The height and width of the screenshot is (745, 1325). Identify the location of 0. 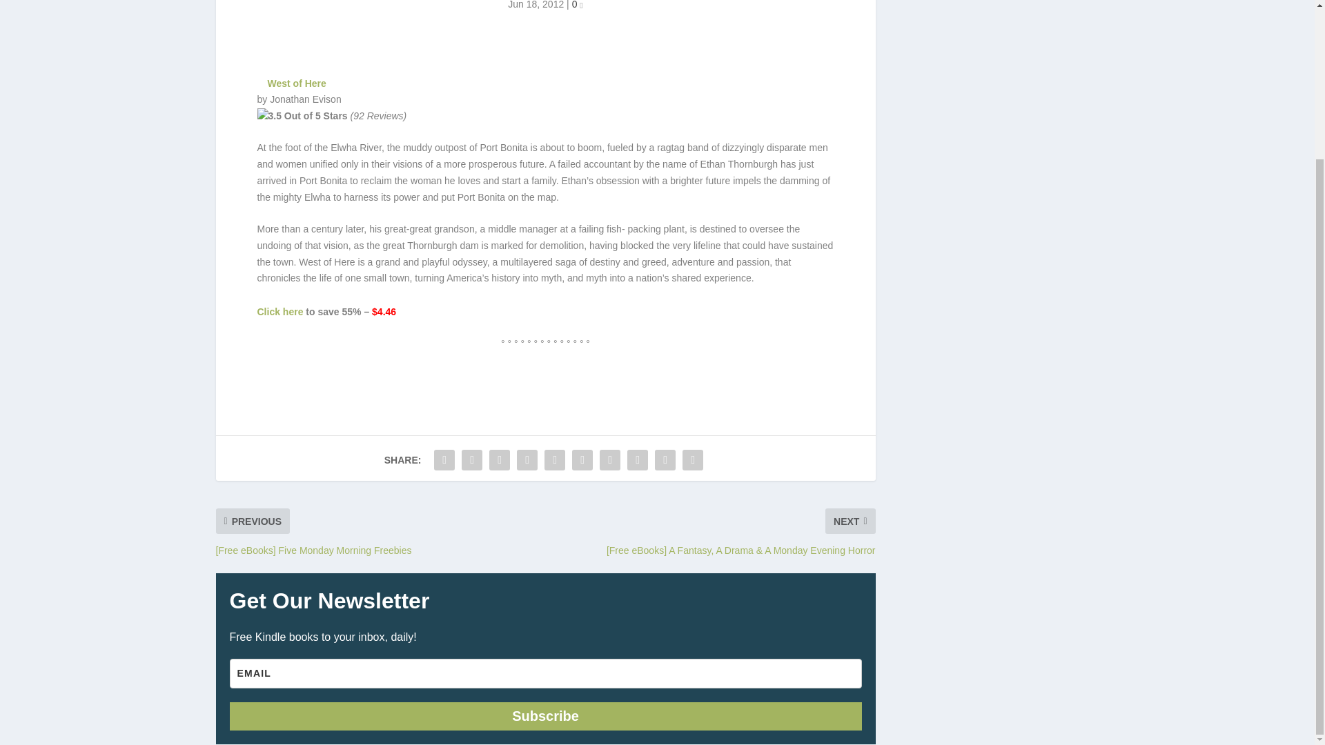
(577, 5).